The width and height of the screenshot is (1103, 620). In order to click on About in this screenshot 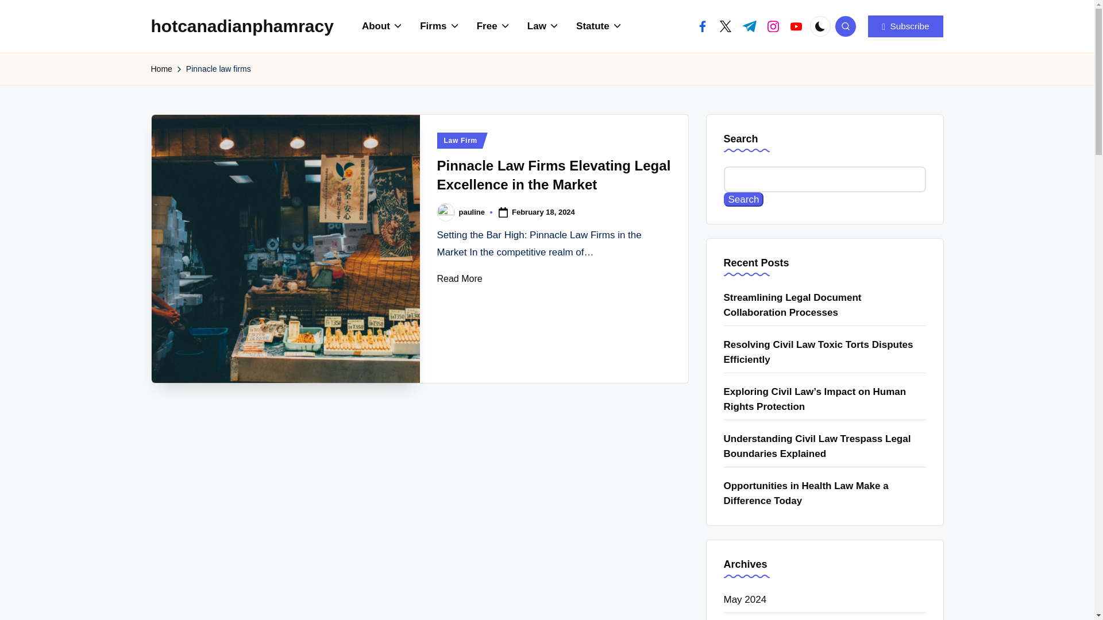, I will do `click(383, 26)`.